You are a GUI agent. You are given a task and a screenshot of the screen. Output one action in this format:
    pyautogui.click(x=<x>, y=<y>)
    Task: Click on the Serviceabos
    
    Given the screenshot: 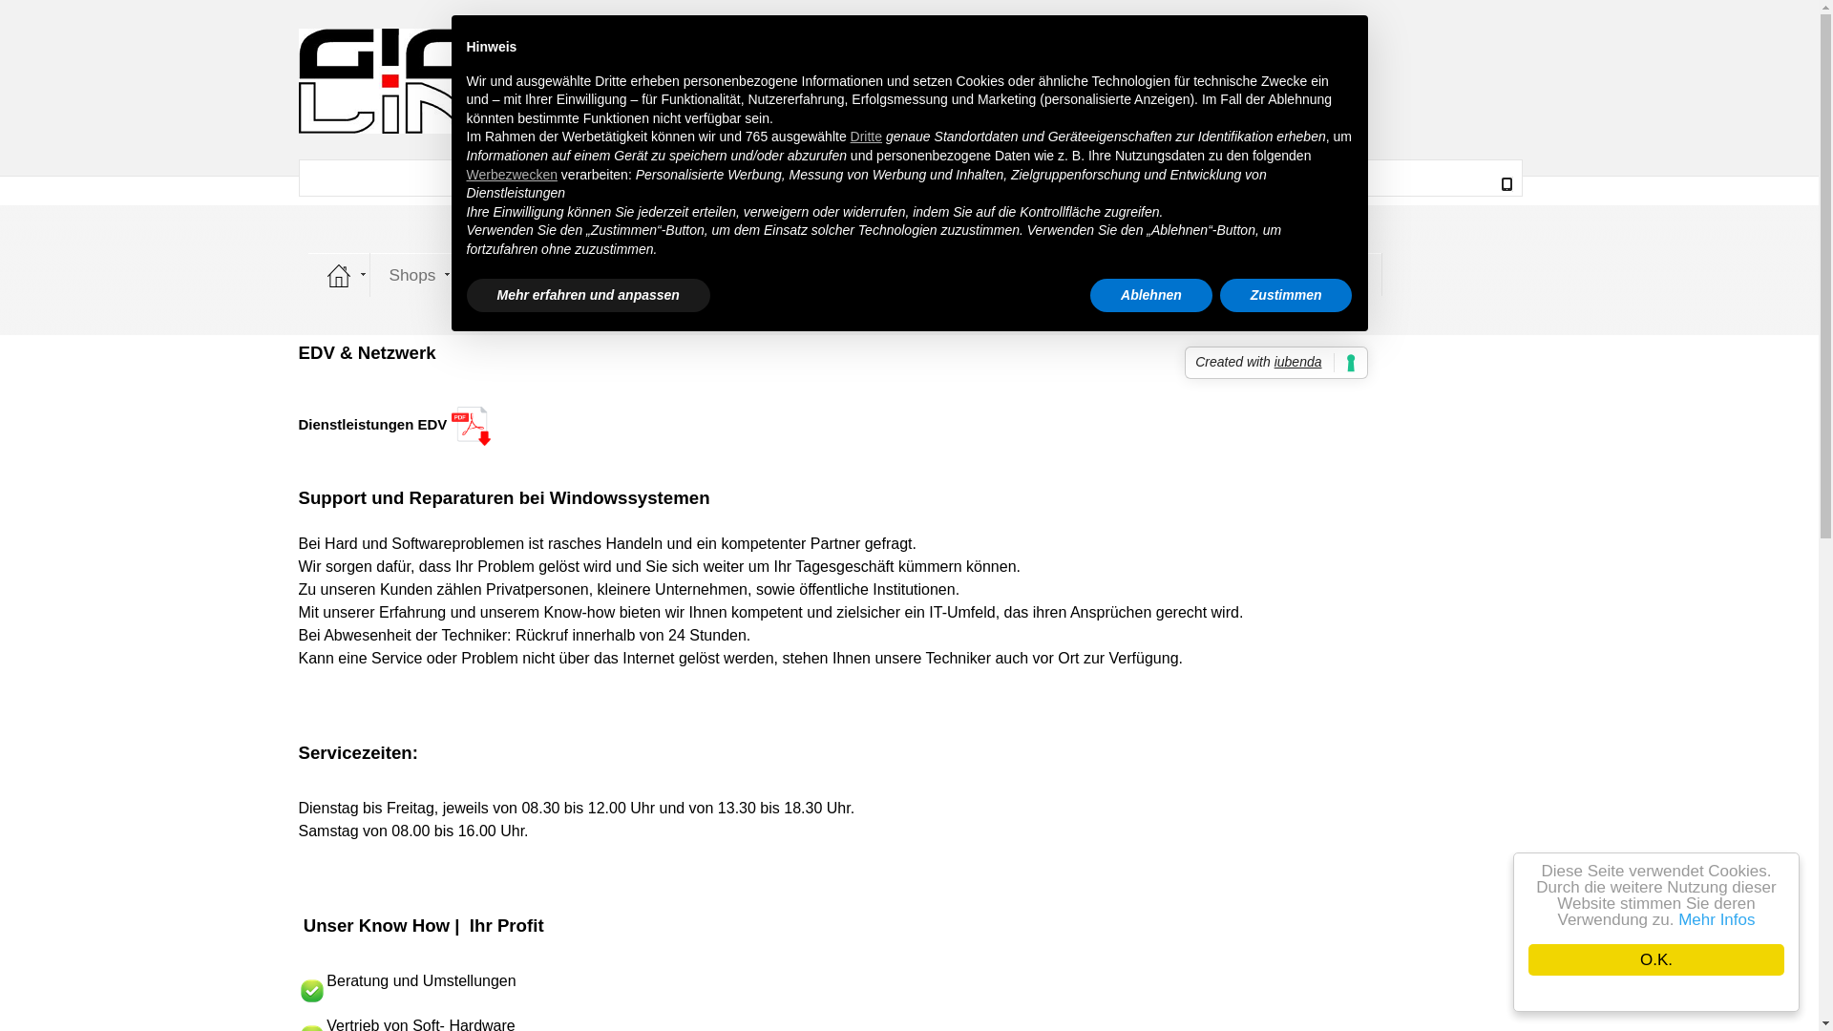 What is the action you would take?
    pyautogui.click(x=813, y=275)
    